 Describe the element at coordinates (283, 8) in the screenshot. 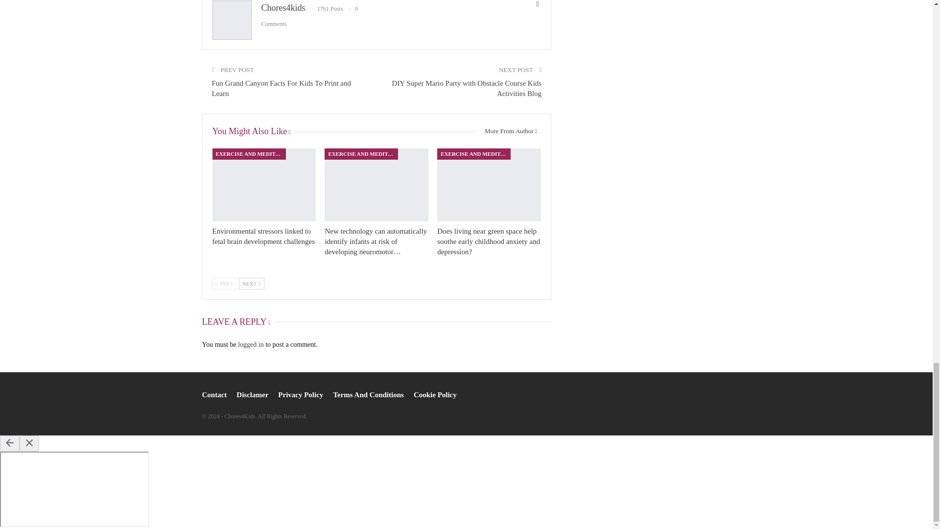

I see `Chores4kids` at that location.